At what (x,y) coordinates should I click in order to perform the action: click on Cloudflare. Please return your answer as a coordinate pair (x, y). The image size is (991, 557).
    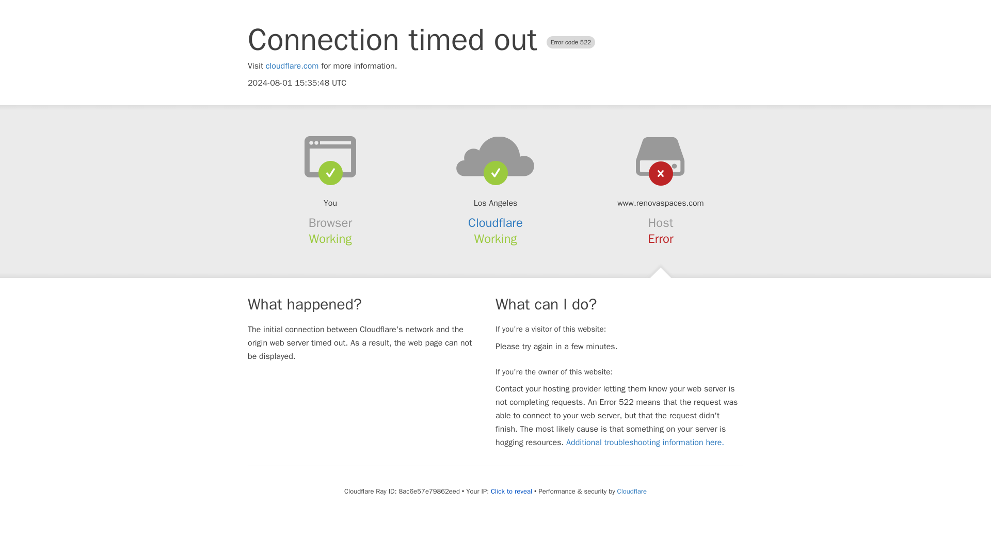
    Looking at the image, I should click on (632, 491).